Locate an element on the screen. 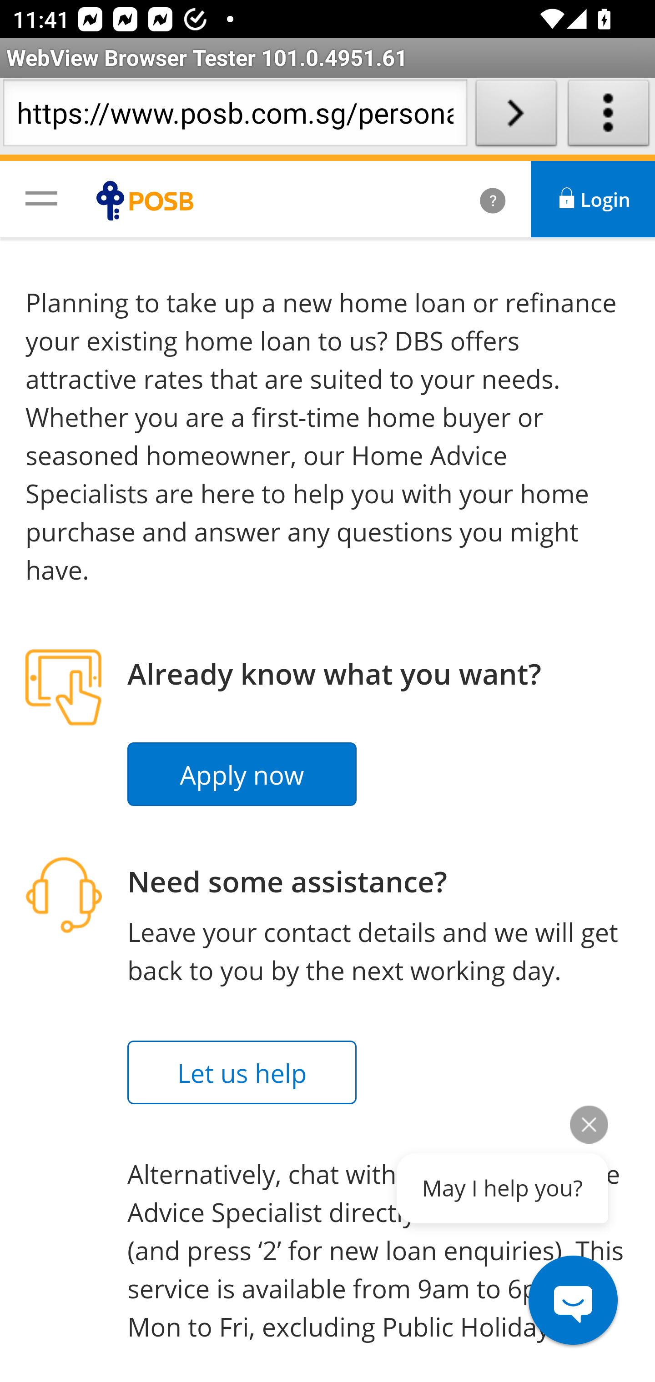 This screenshot has height=1382, width=655. javascript:void(0); is located at coordinates (41, 197).